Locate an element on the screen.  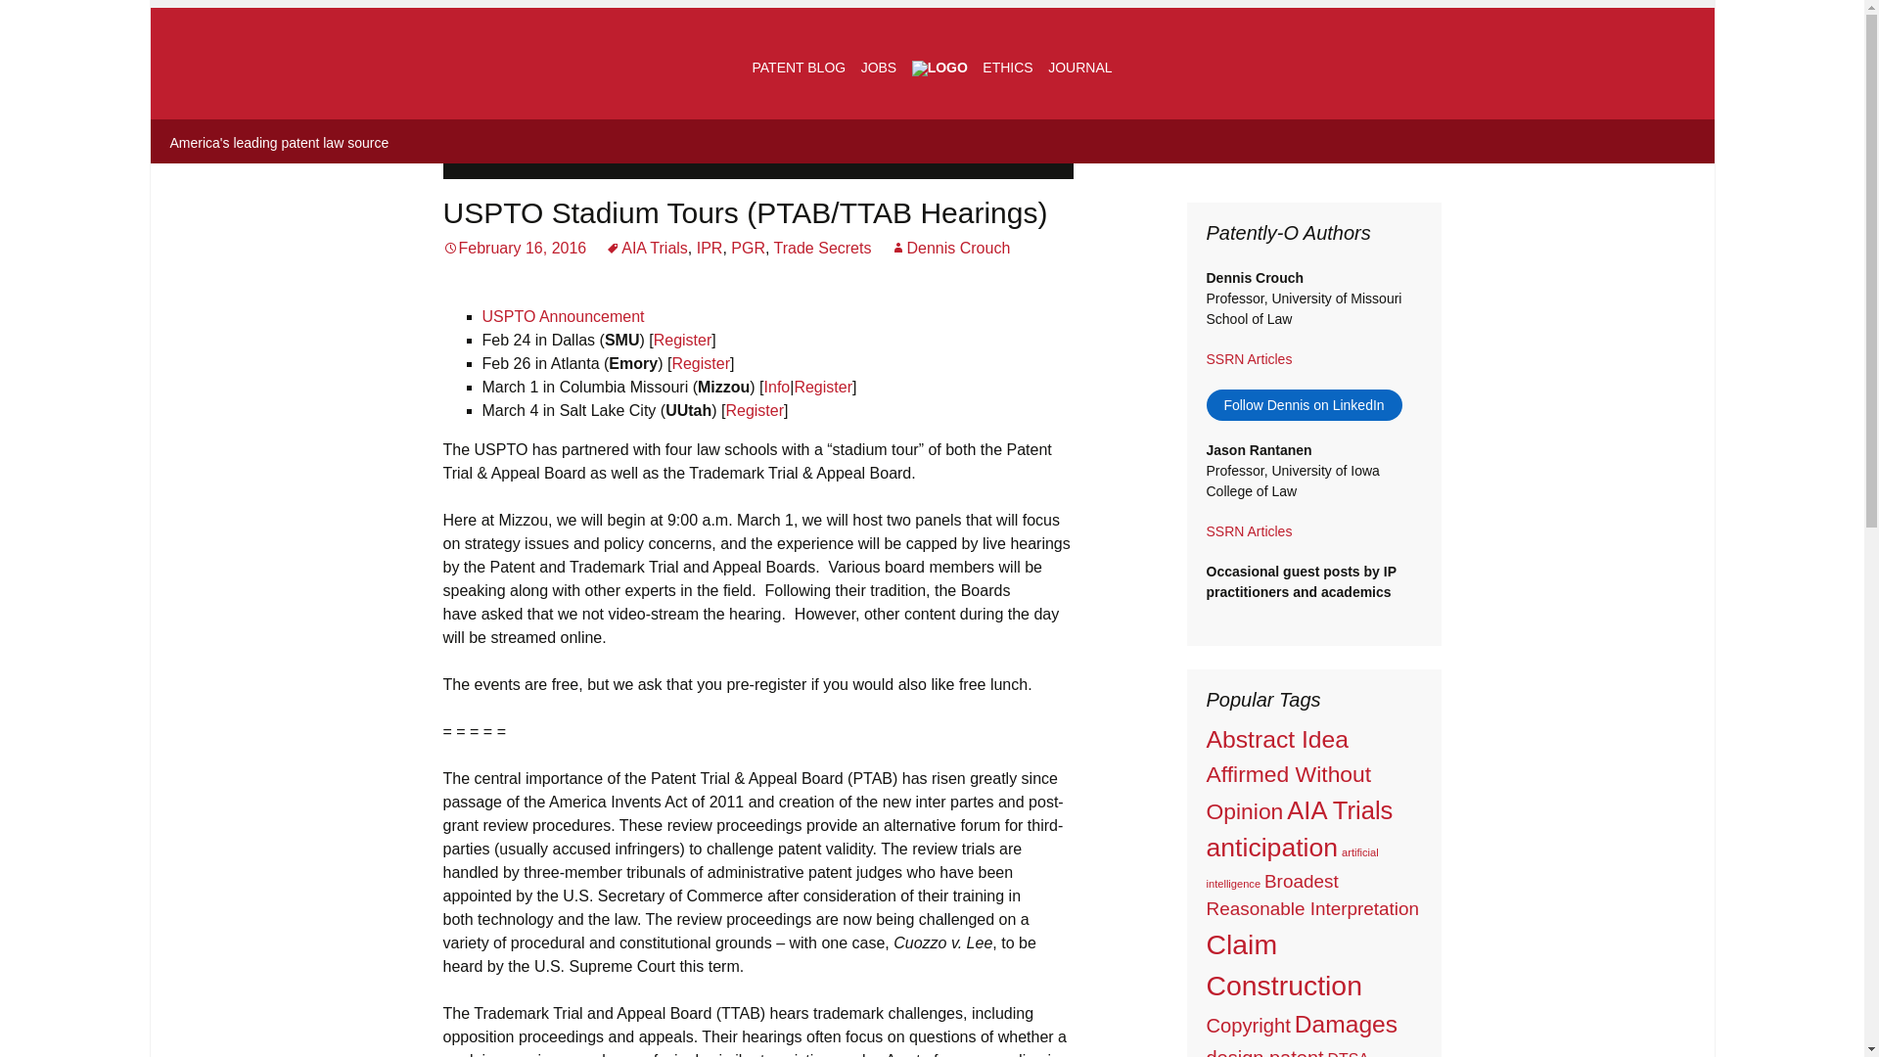
SSRN Articles is located at coordinates (1249, 530).